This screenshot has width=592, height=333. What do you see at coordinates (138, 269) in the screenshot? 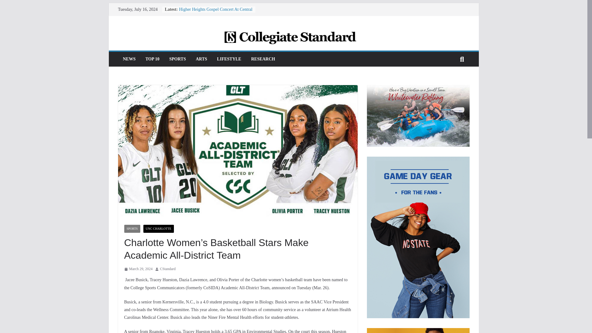
I see `10:31 pm` at bounding box center [138, 269].